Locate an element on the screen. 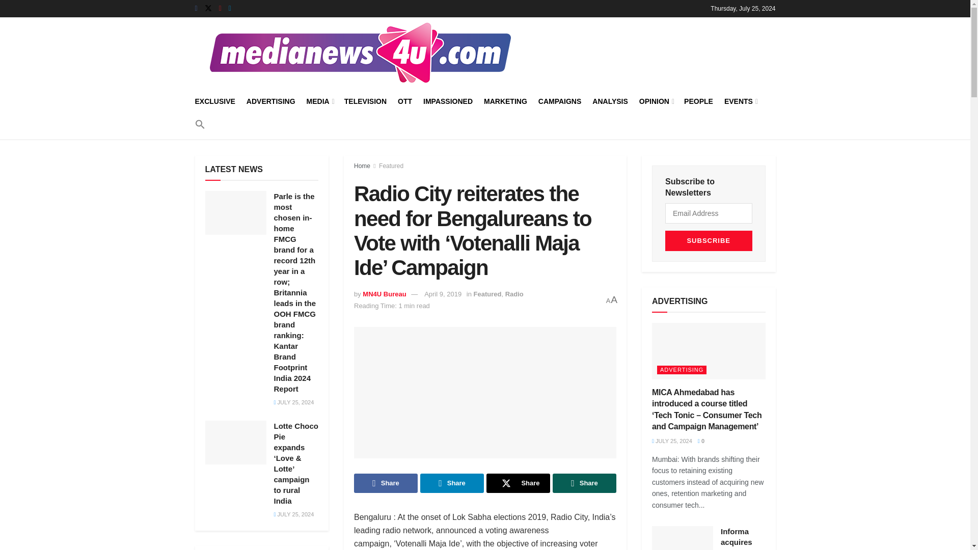 This screenshot has width=978, height=550. OPINION is located at coordinates (656, 101).